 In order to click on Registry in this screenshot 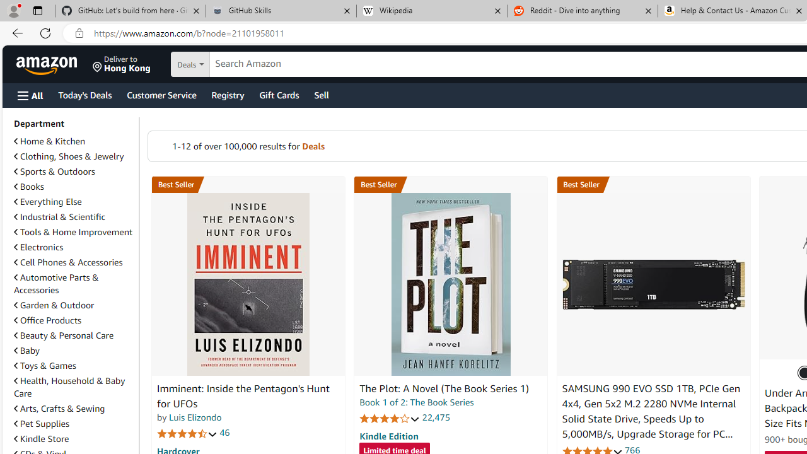, I will do `click(227, 95)`.